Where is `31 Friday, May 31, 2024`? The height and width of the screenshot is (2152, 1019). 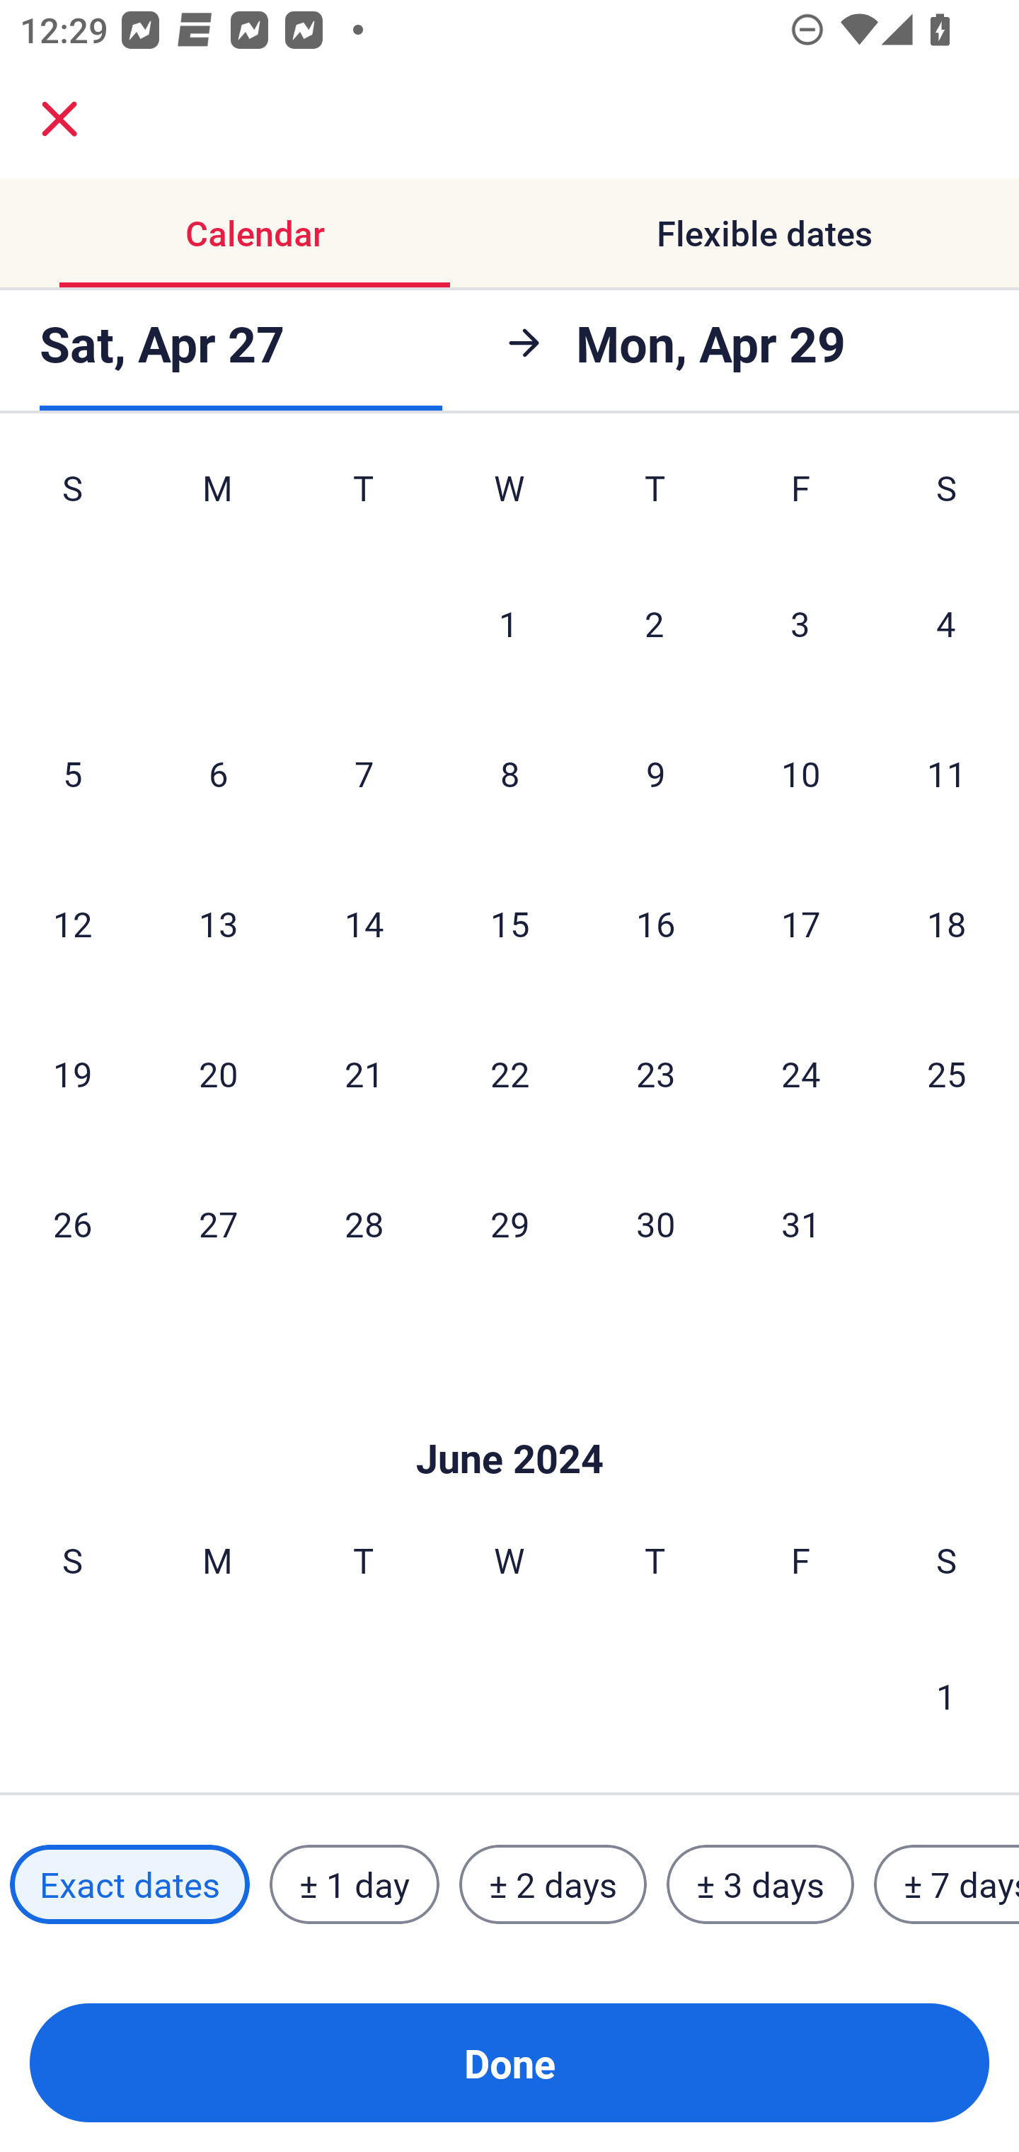 31 Friday, May 31, 2024 is located at coordinates (801, 1223).